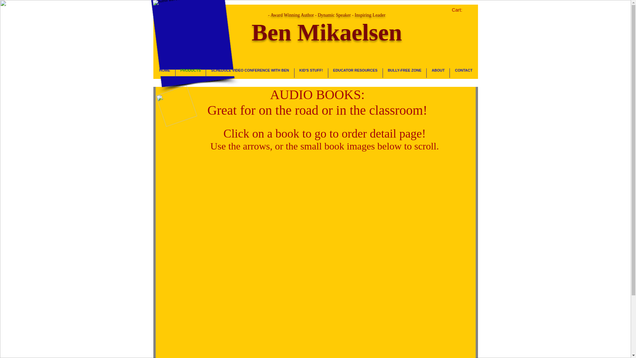 This screenshot has width=636, height=358. Describe the element at coordinates (327, 32) in the screenshot. I see `Ben Mikaelsen` at that location.